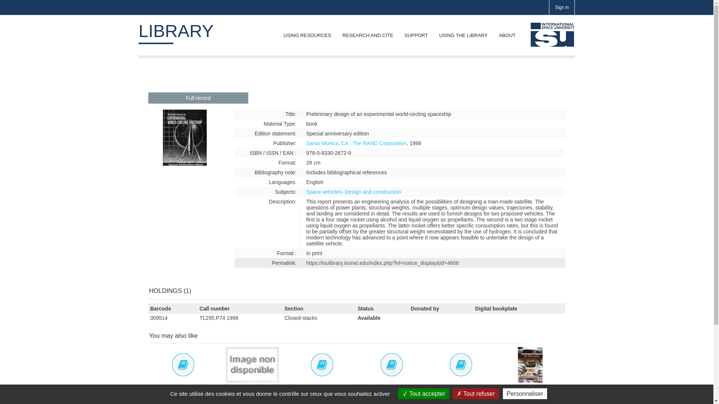 This screenshot has width=719, height=404. I want to click on My Library account, so click(562, 7).